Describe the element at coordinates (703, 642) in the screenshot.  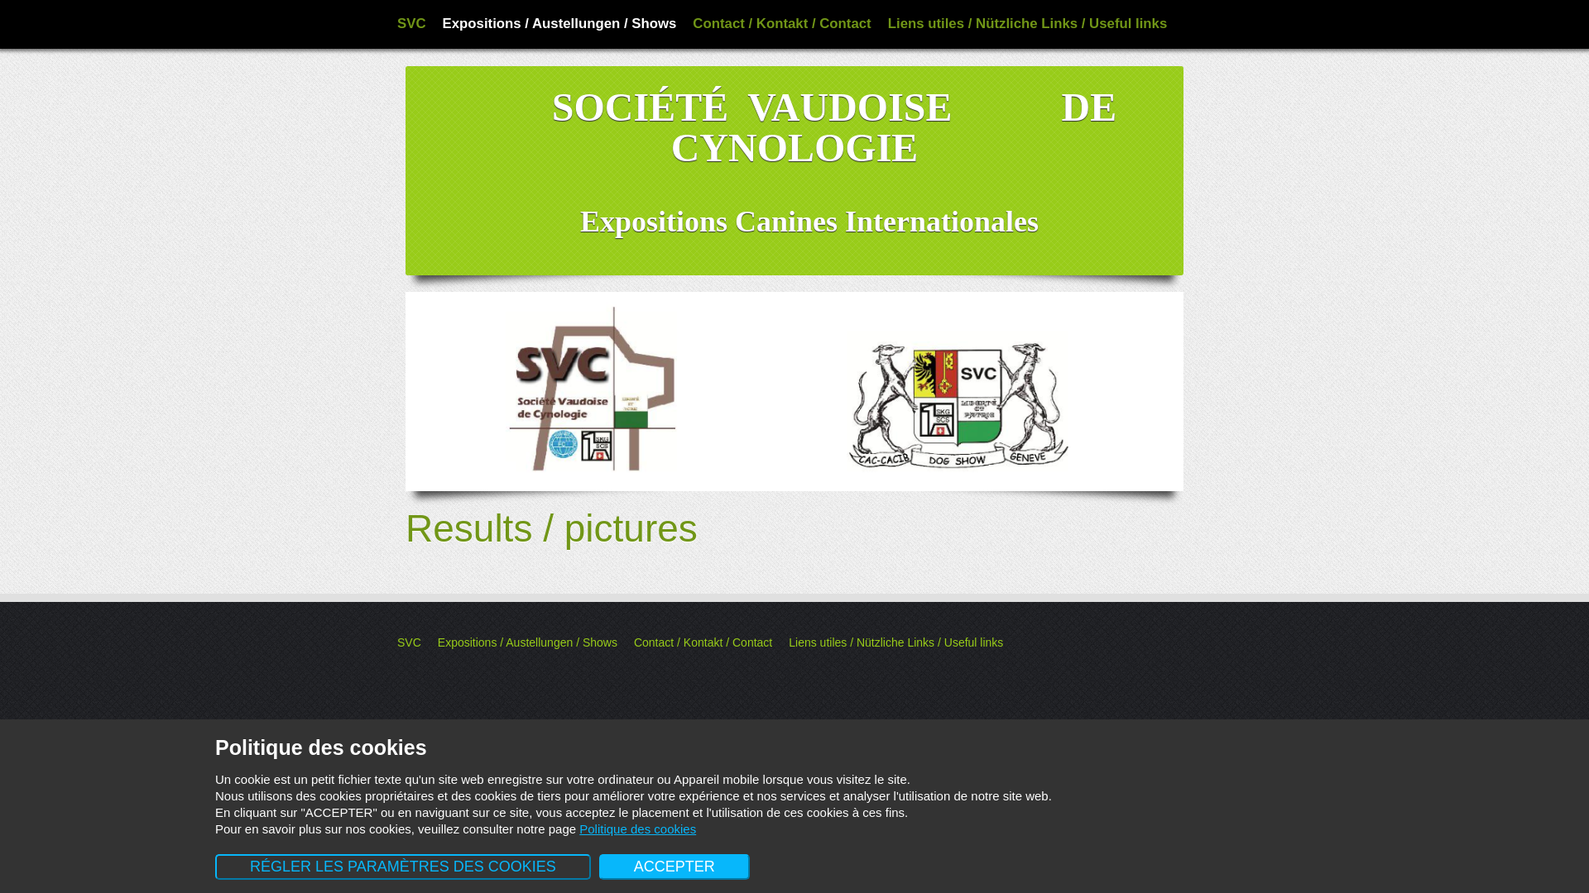
I see `Contact / Kontakt / Contact` at that location.